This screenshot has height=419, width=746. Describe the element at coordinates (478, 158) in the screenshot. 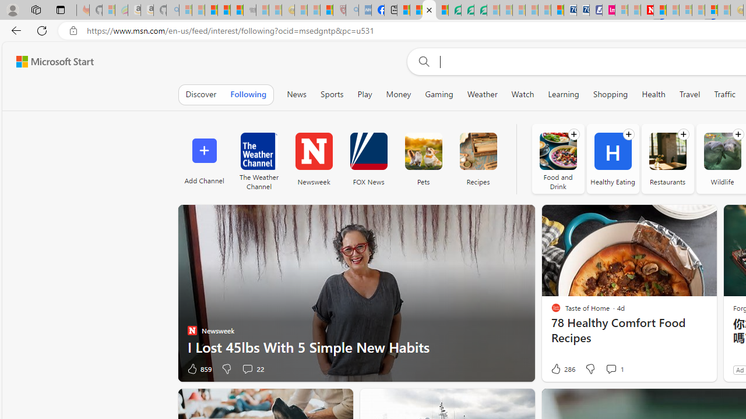

I see `Recipes` at that location.